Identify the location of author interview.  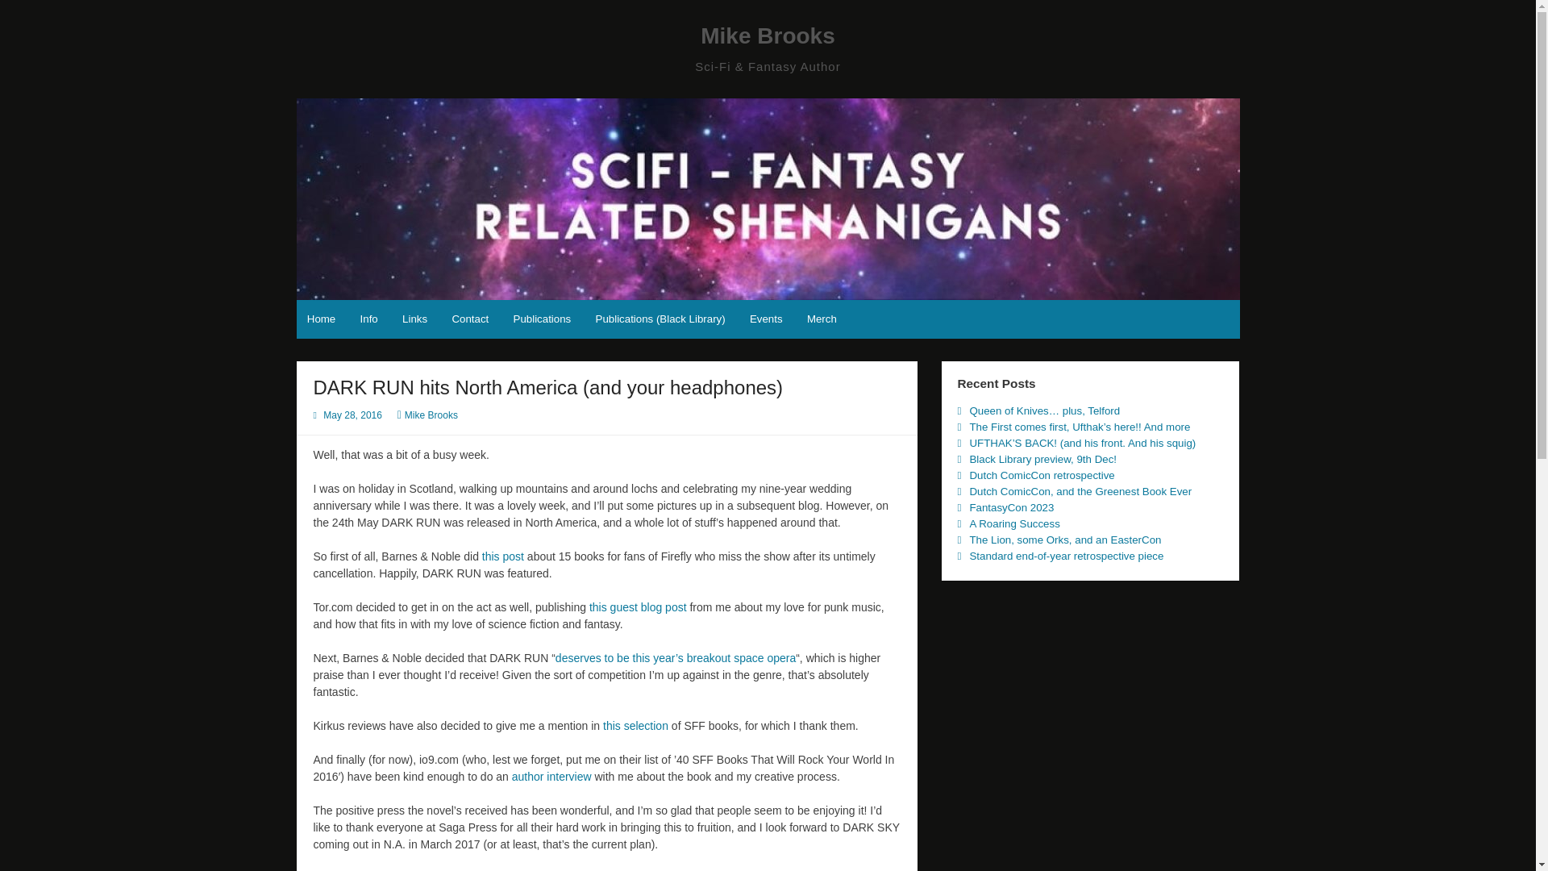
(551, 776).